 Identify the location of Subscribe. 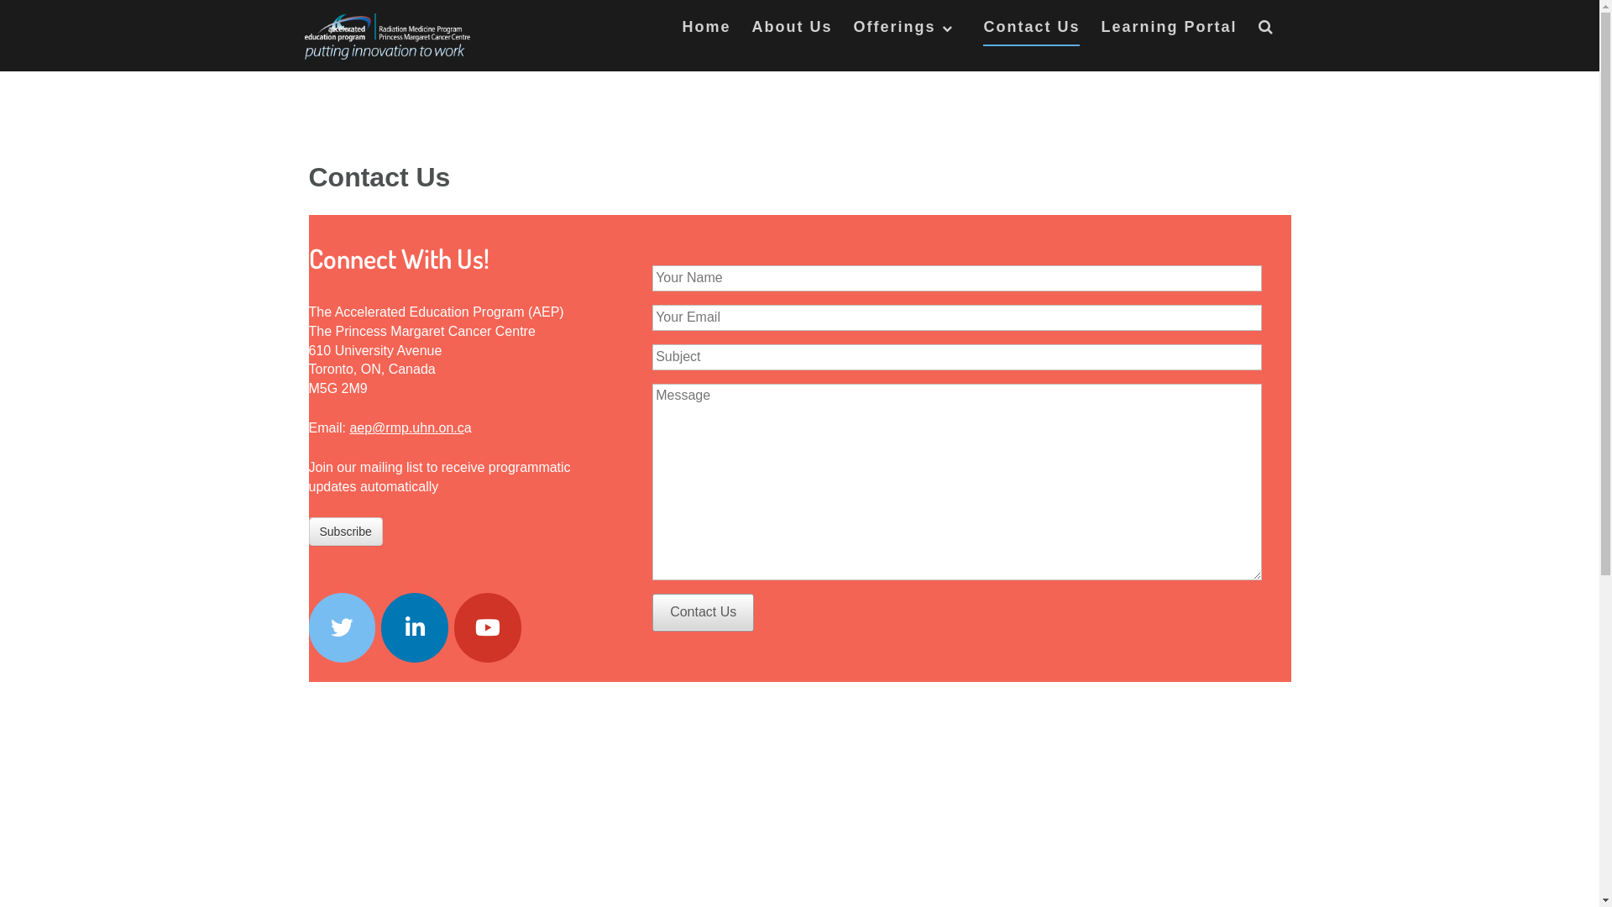
(346, 532).